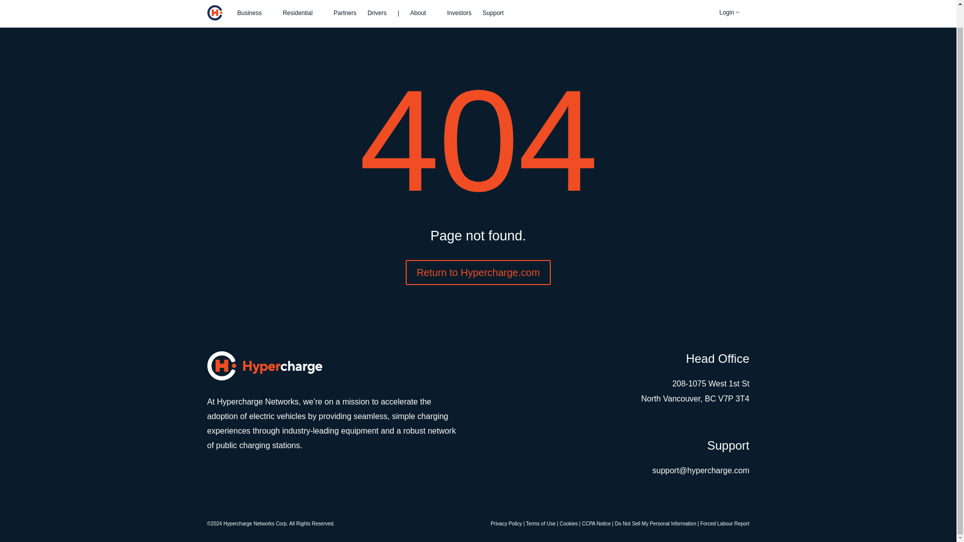 The height and width of the screenshot is (542, 964). I want to click on Do Not Sell My Personal Information, so click(655, 523).